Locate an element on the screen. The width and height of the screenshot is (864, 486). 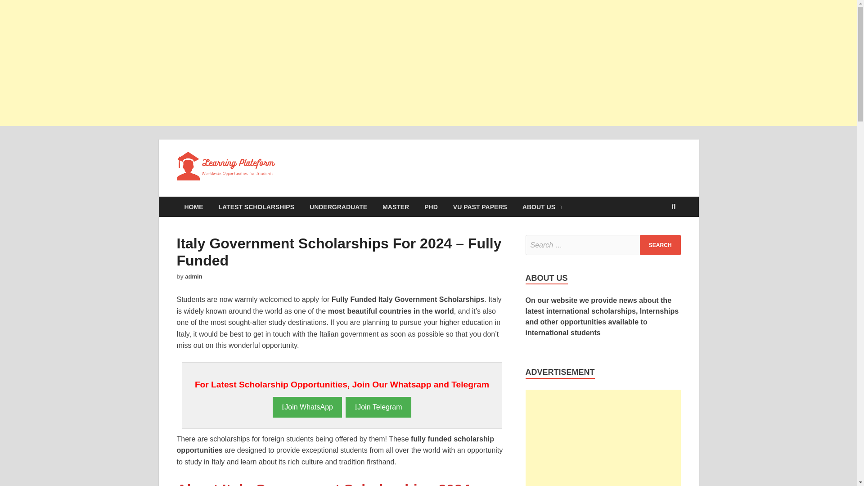
PHD is located at coordinates (431, 207).